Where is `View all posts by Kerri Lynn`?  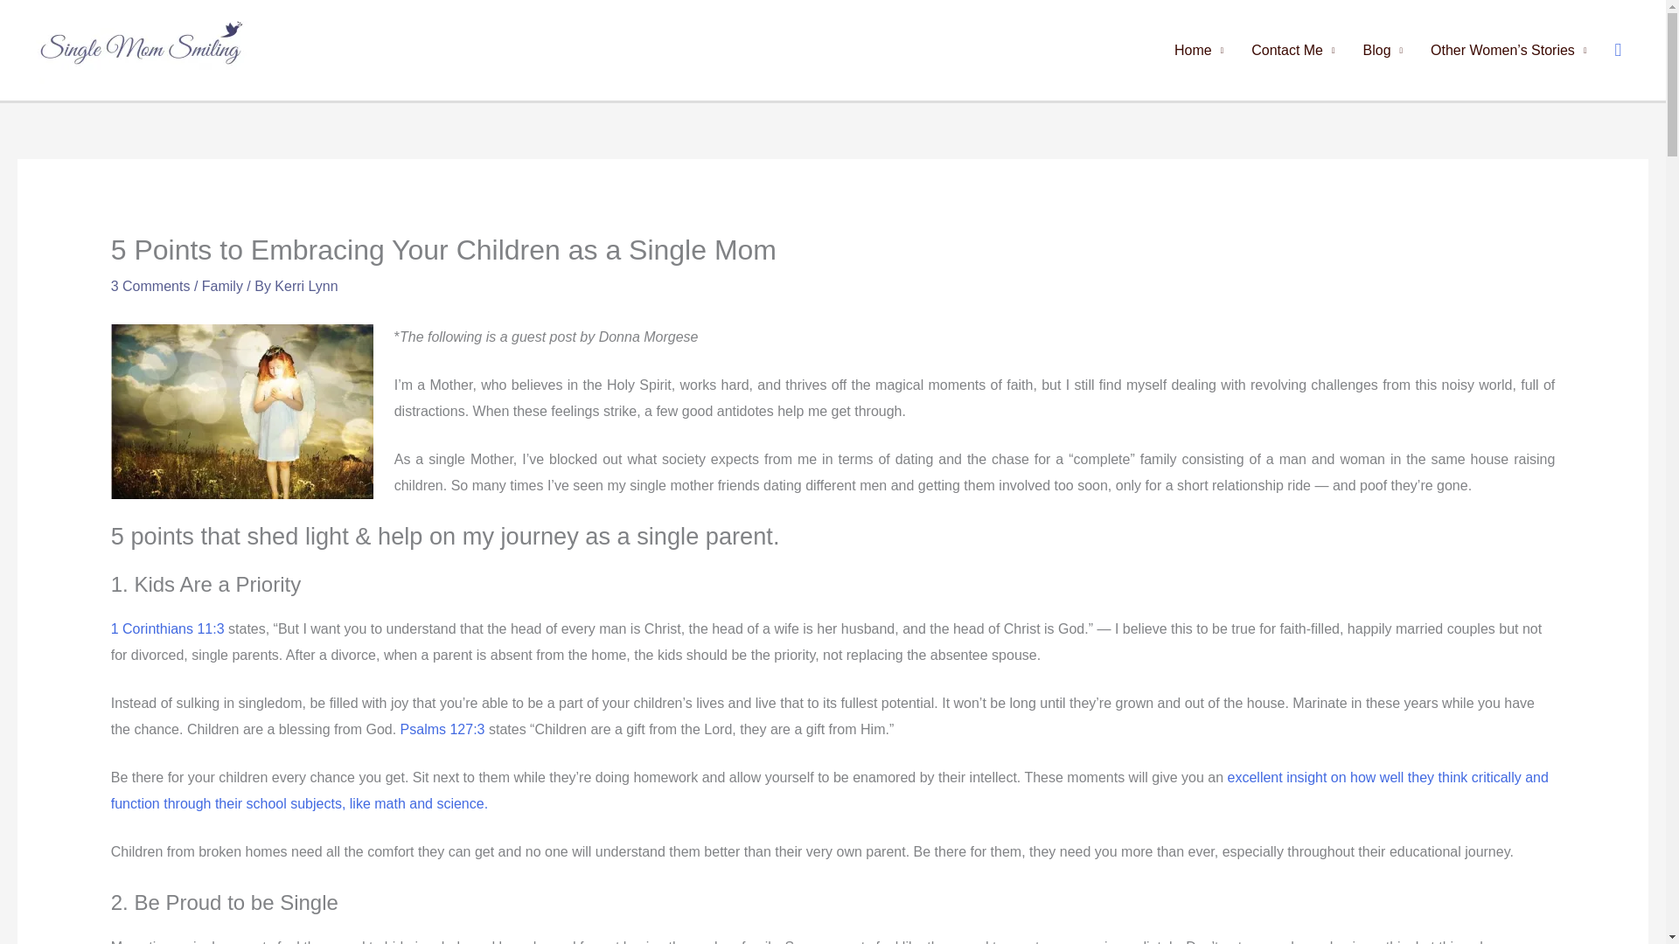
View all posts by Kerri Lynn is located at coordinates (306, 285).